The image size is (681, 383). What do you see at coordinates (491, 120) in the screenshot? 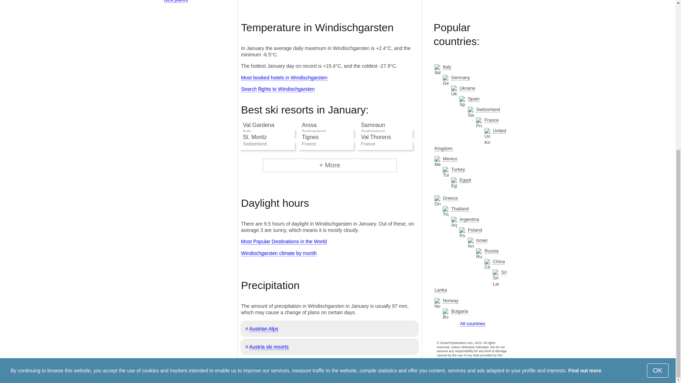
I see `France` at bounding box center [491, 120].